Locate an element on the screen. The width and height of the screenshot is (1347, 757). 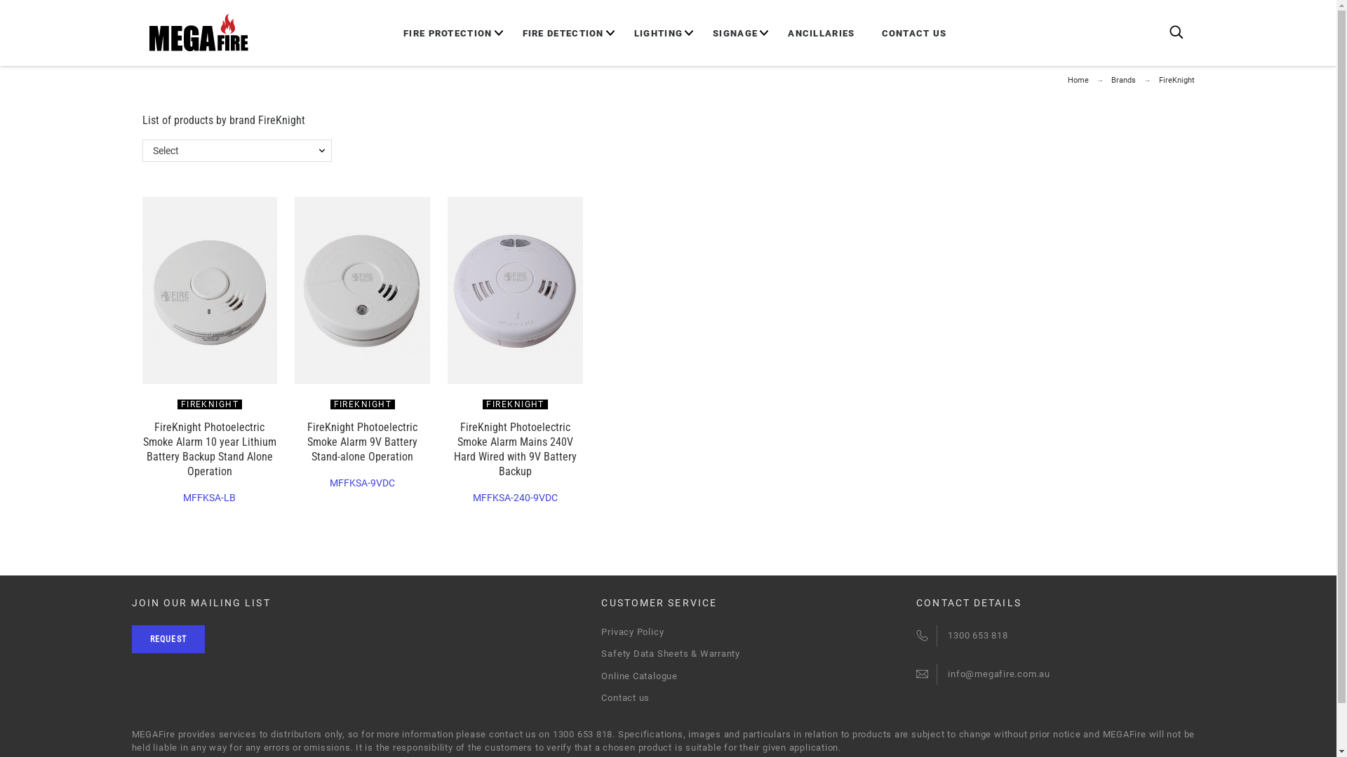
SIGNAGE is located at coordinates (735, 33).